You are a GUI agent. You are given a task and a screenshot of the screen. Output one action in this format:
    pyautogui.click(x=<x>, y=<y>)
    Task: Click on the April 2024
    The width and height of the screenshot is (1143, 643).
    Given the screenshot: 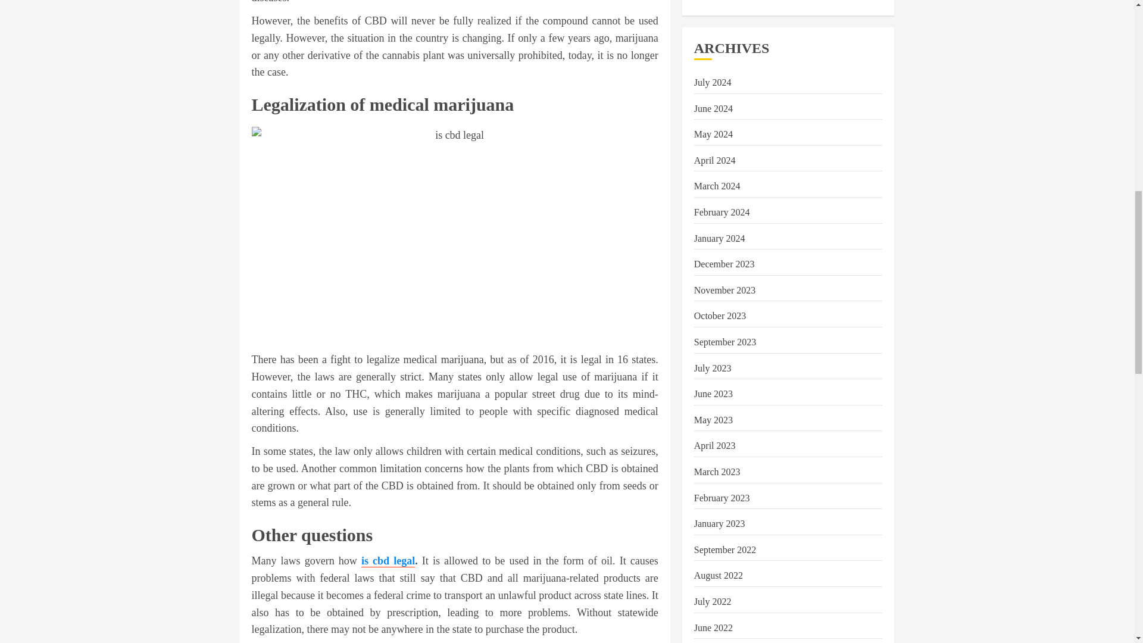 What is the action you would take?
    pyautogui.click(x=714, y=161)
    